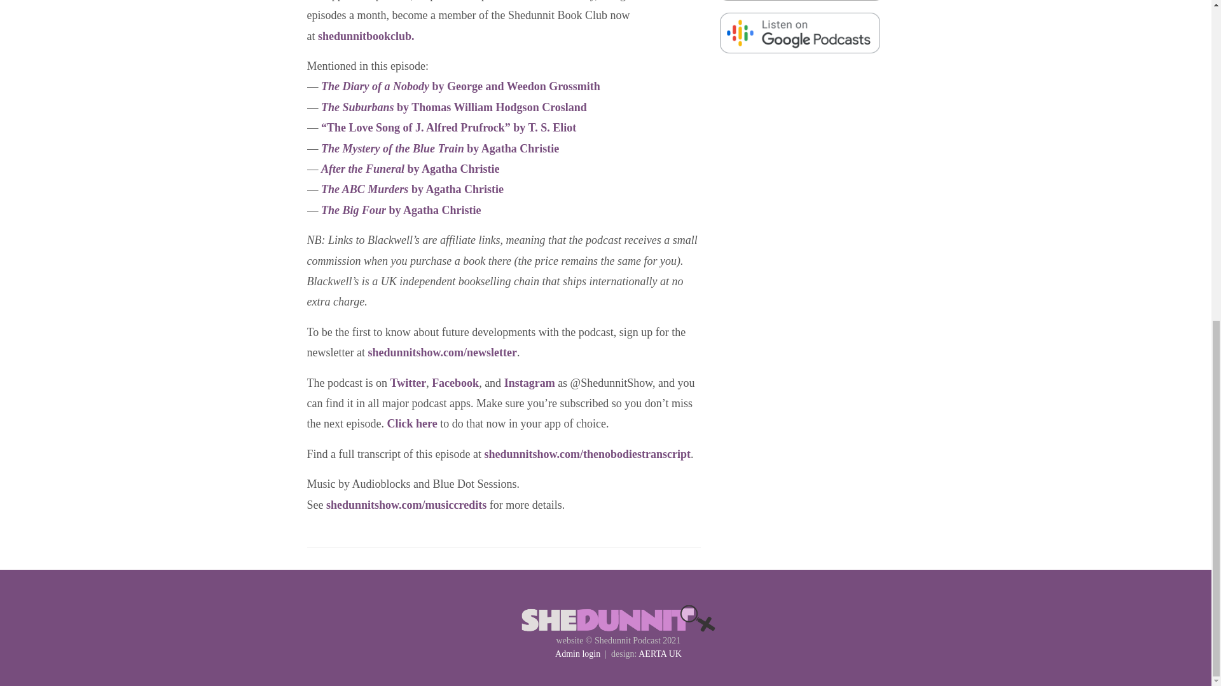  I want to click on The Suburbans by Thomas William Hodgson Crosland, so click(454, 107).